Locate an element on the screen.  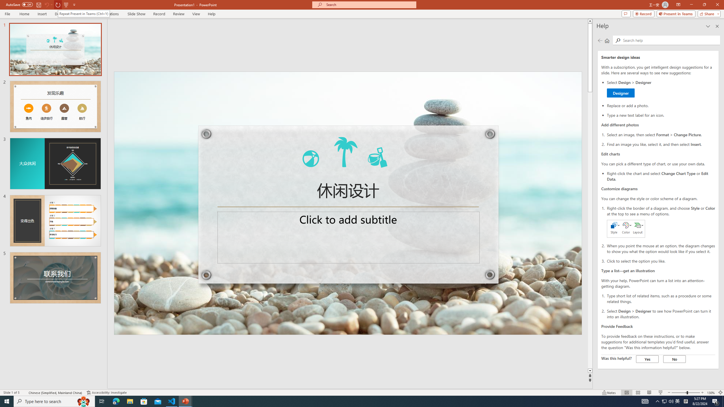
Yes is located at coordinates (648, 359).